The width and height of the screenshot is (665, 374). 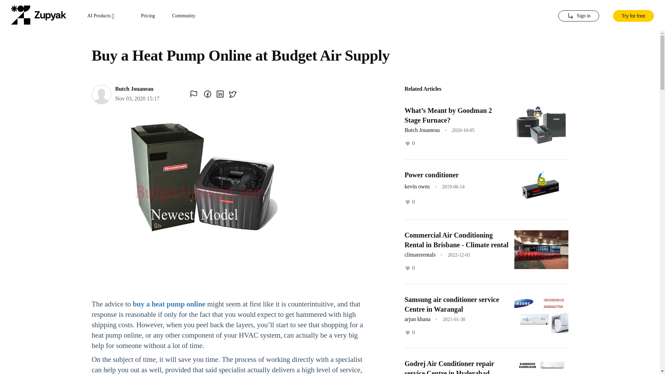 What do you see at coordinates (578, 16) in the screenshot?
I see ` Sign in` at bounding box center [578, 16].